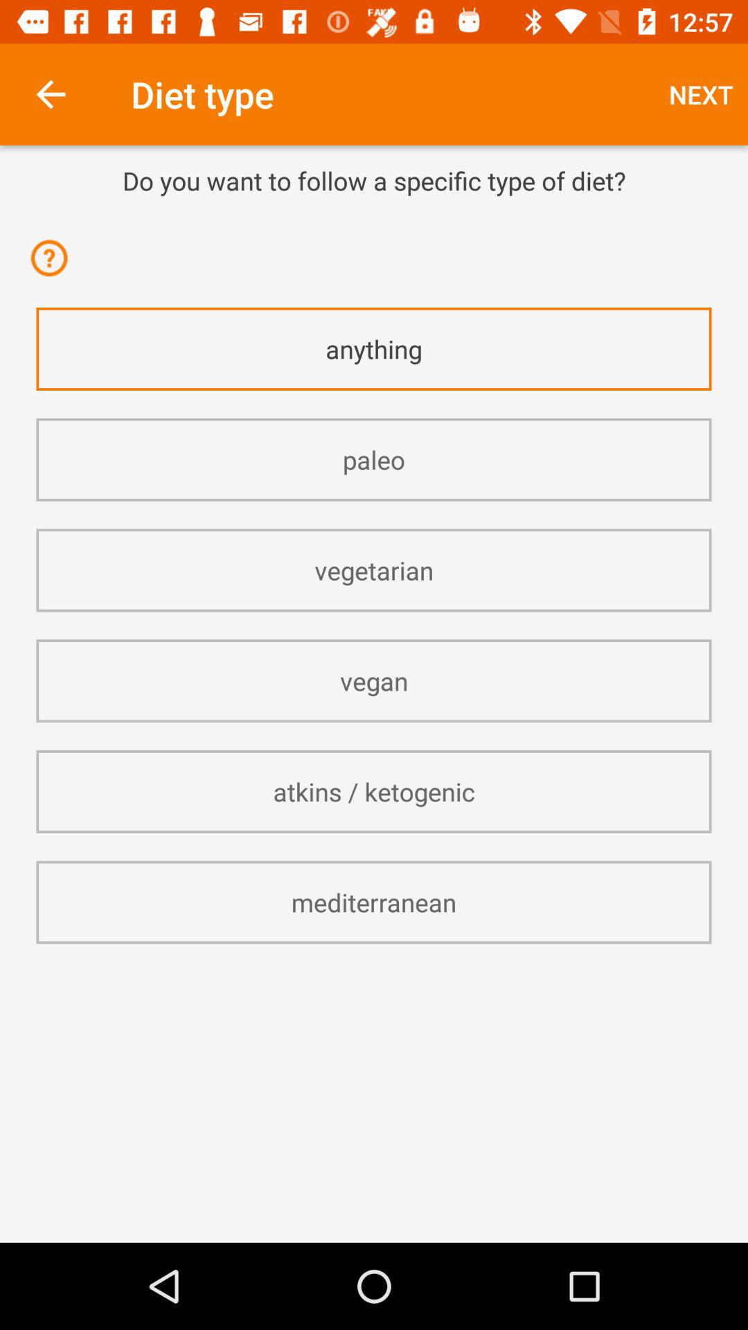 This screenshot has height=1330, width=748. I want to click on select the icon above vegetarian app, so click(374, 460).